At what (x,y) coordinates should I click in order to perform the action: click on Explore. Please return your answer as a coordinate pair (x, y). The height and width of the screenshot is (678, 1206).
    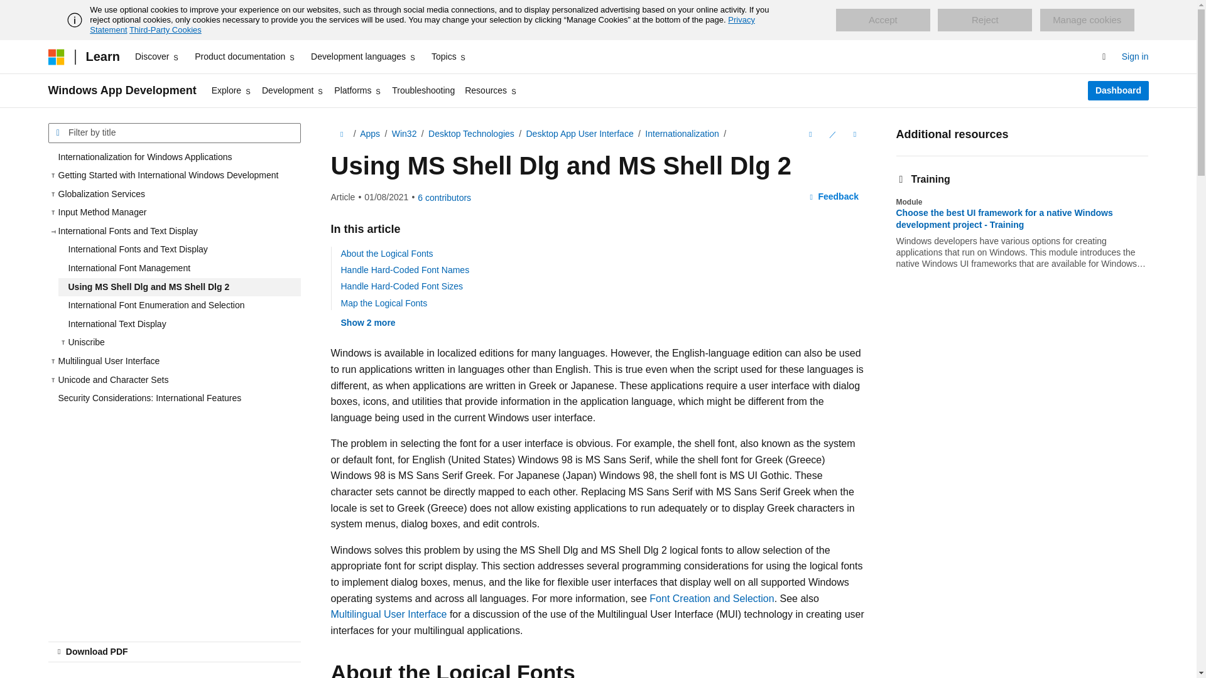
    Looking at the image, I should click on (231, 90).